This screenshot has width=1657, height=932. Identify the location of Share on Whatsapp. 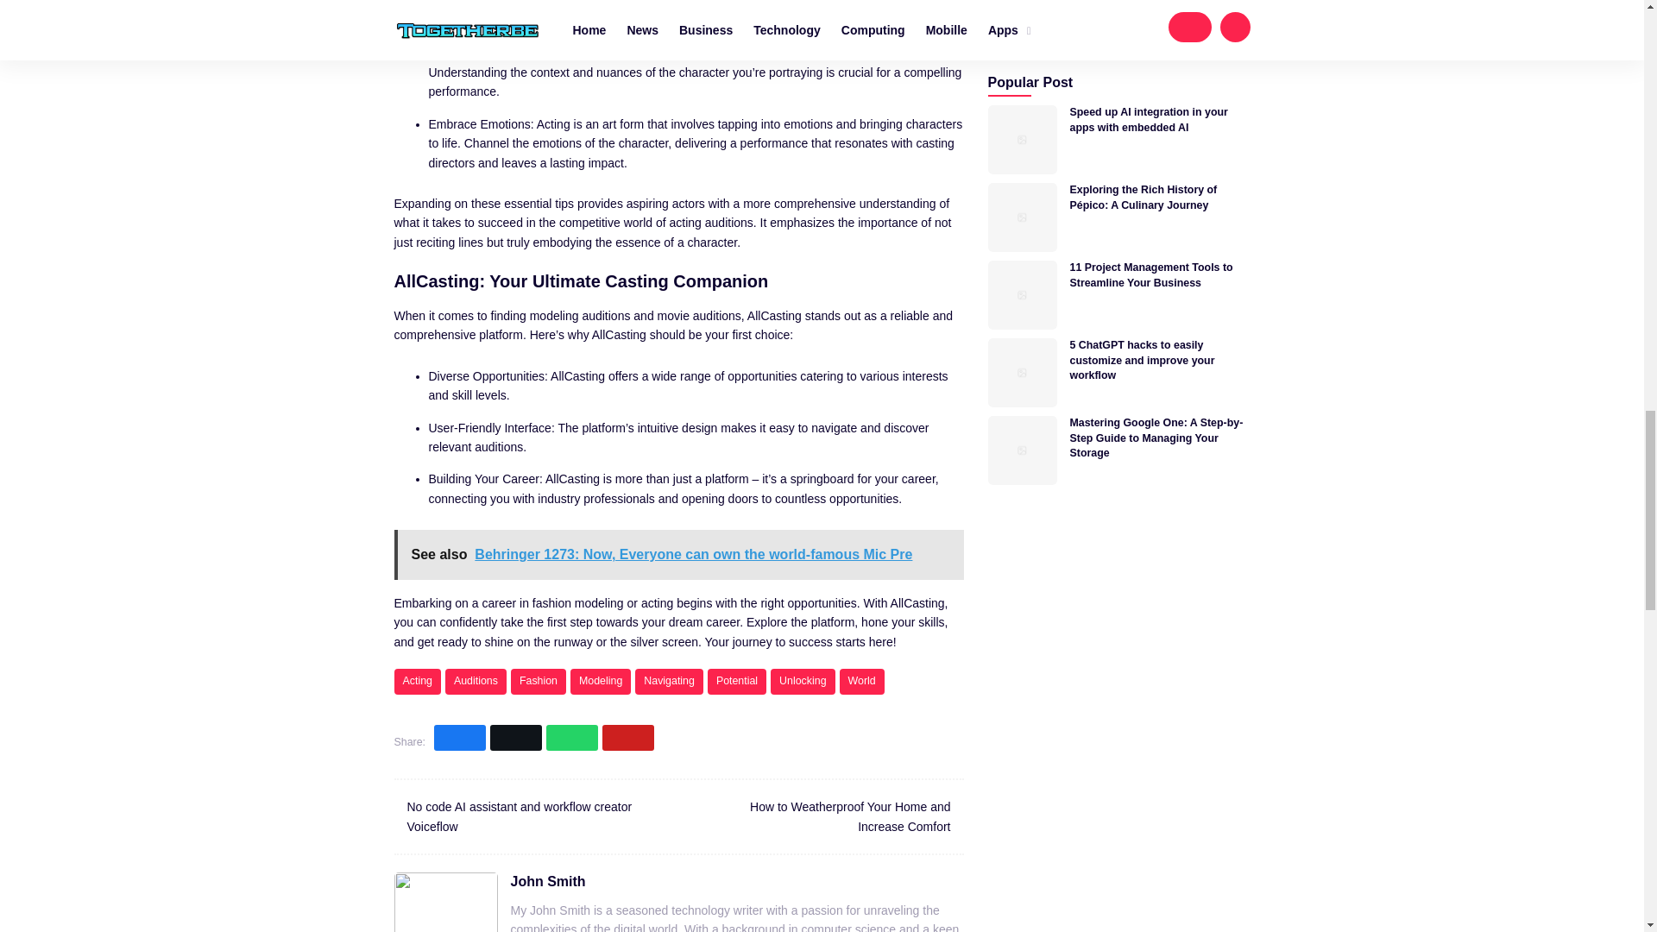
(572, 738).